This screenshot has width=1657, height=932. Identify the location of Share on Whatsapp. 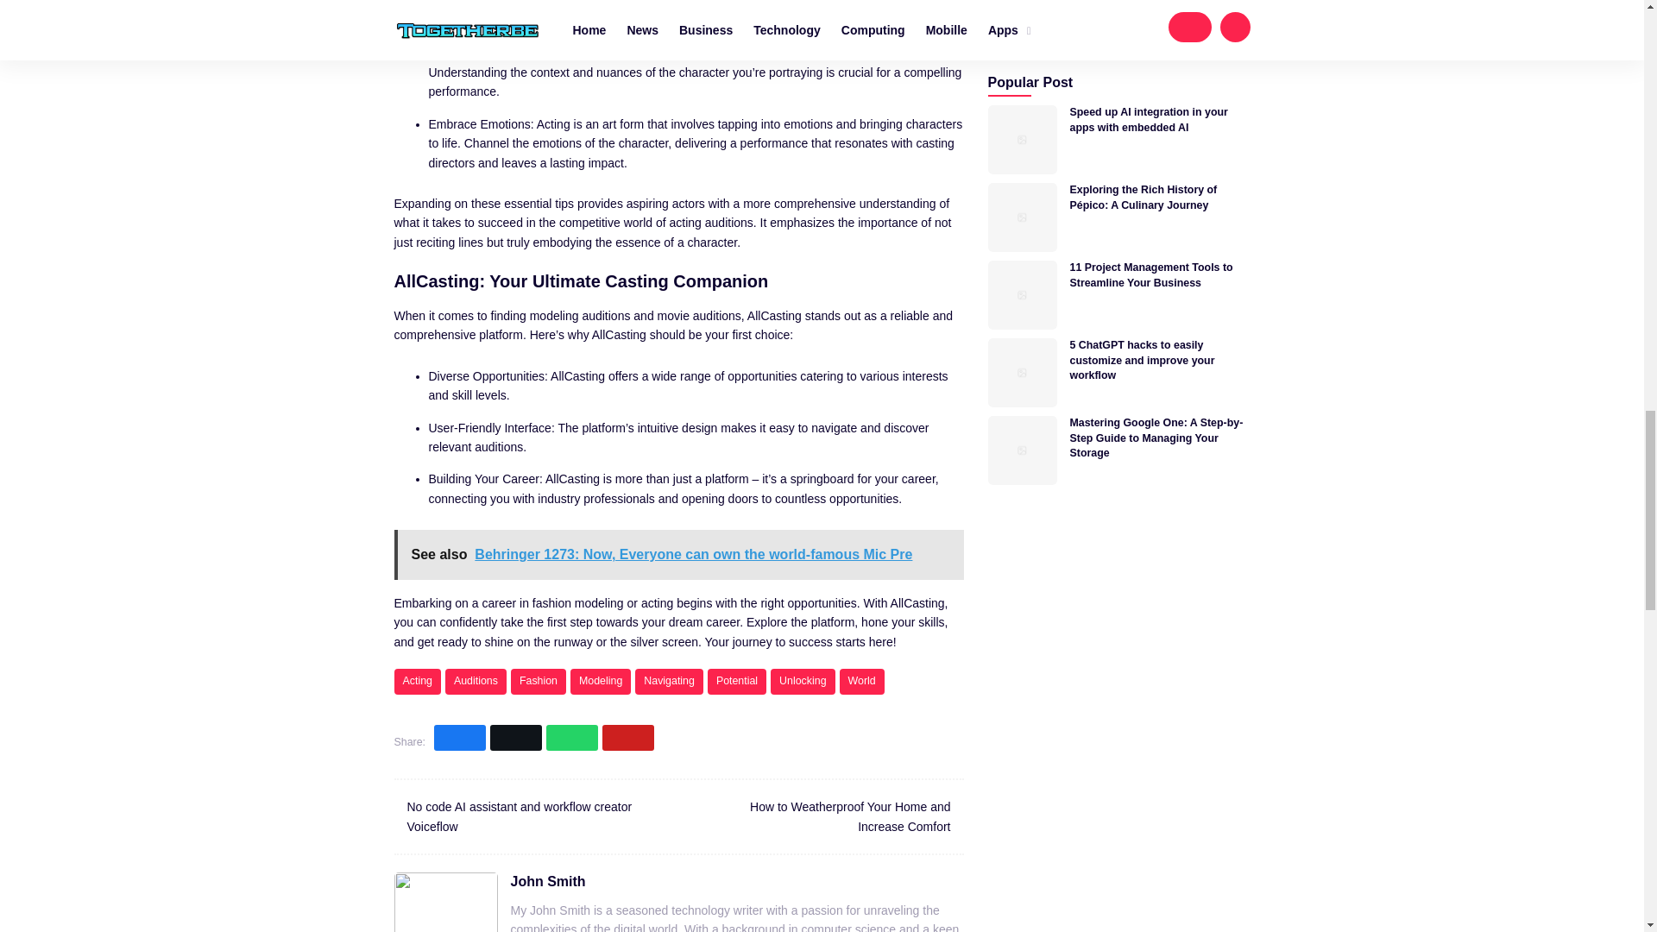
(572, 738).